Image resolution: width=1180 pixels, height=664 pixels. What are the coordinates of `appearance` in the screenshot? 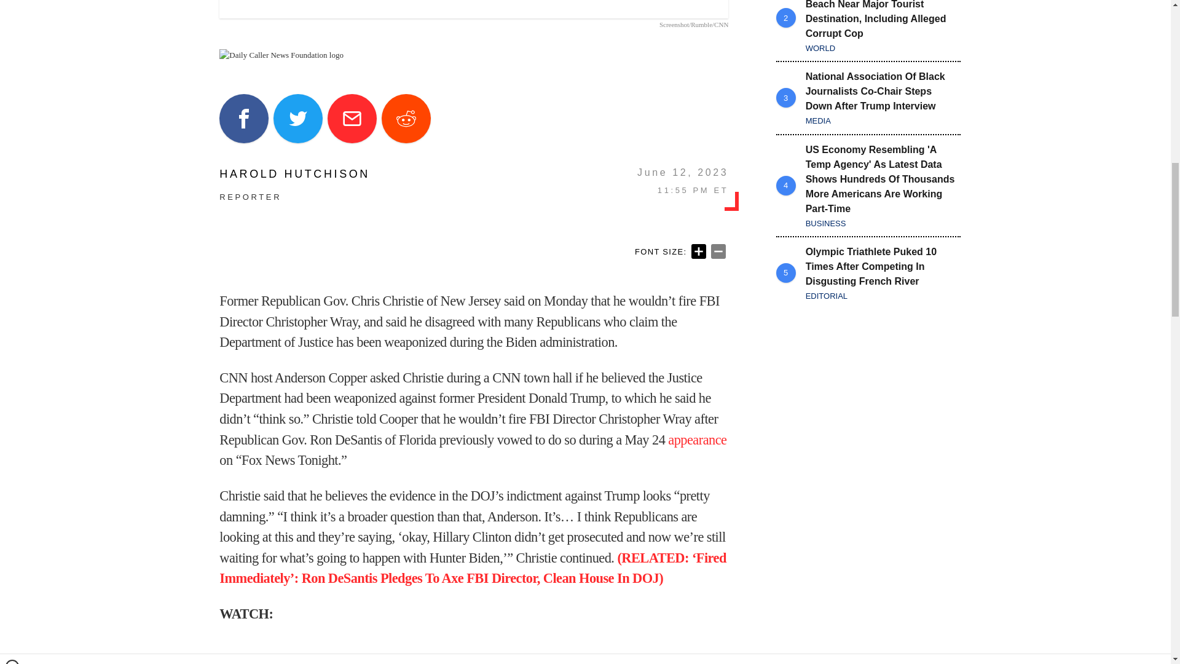 It's located at (697, 440).